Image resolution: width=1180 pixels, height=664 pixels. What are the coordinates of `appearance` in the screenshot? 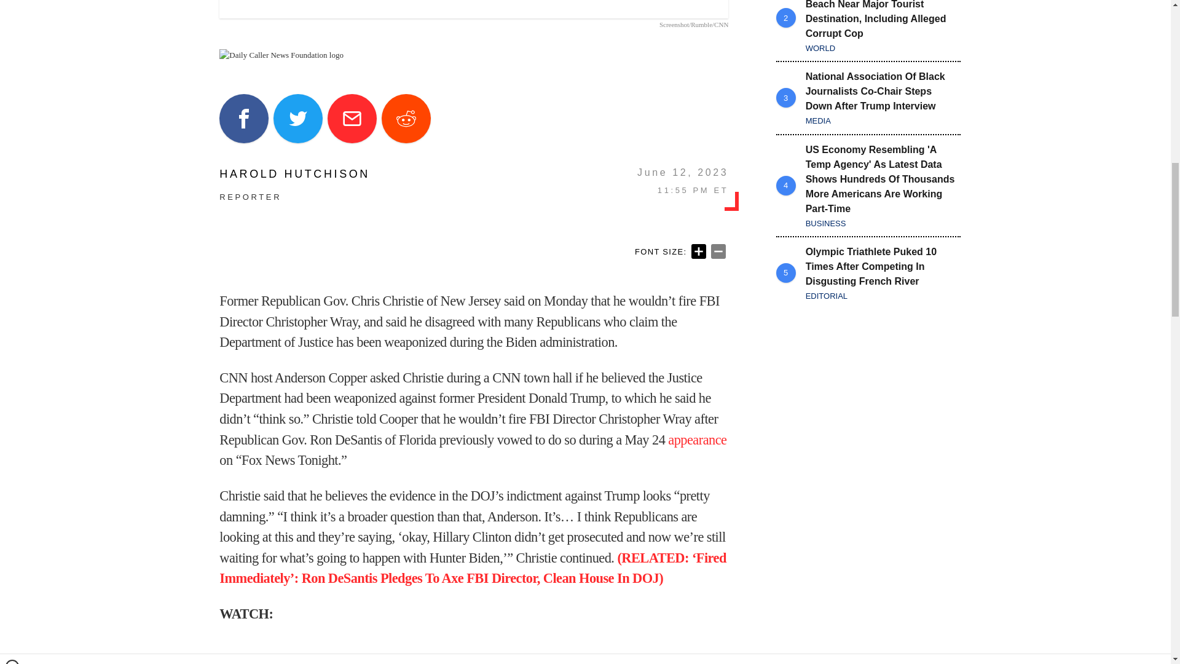 It's located at (697, 440).